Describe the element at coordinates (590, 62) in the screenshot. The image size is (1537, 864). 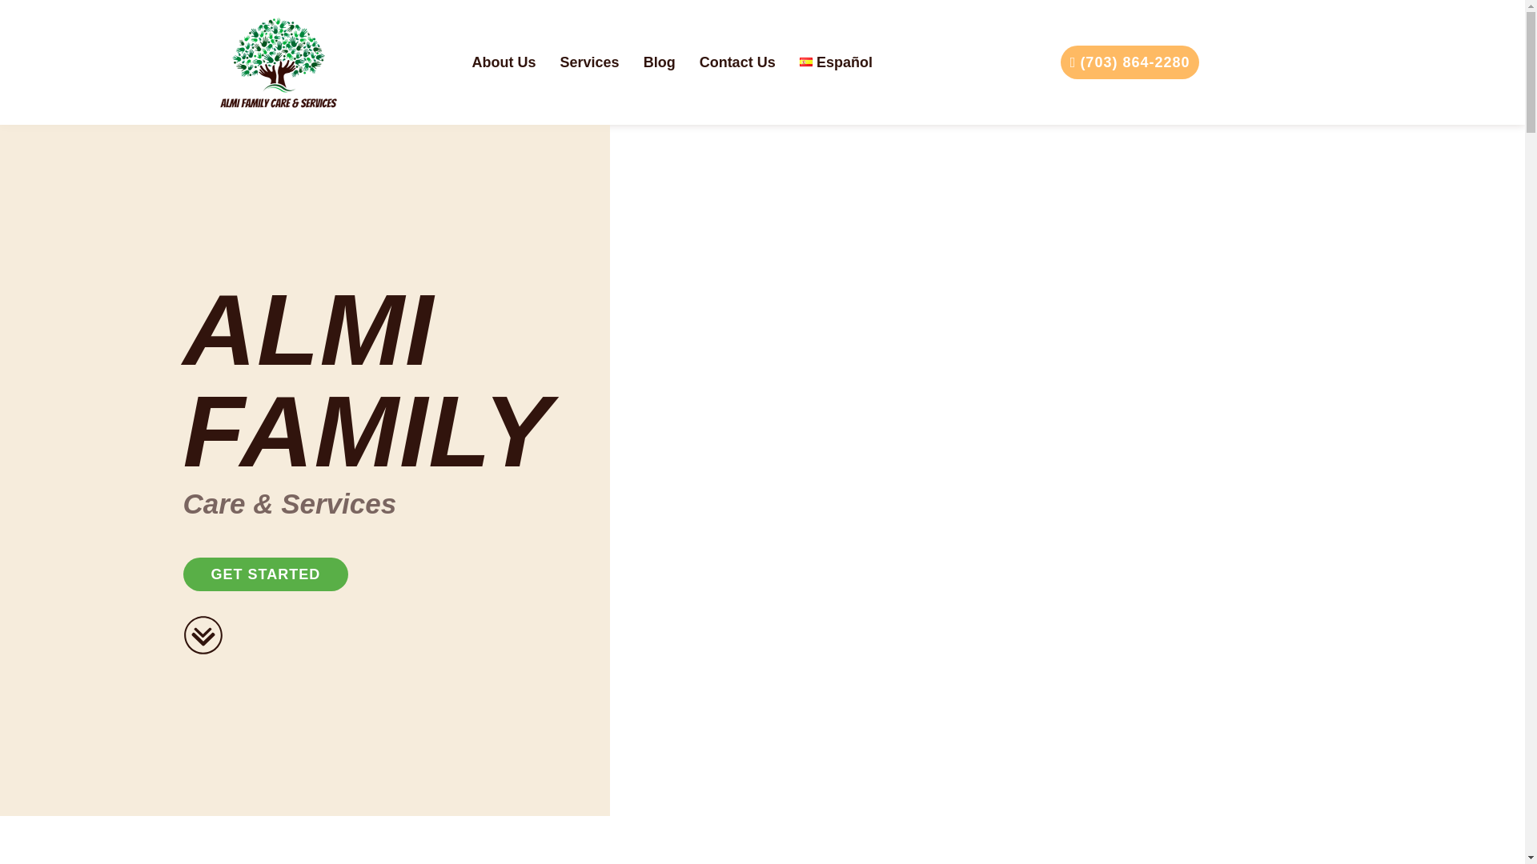
I see `Services` at that location.